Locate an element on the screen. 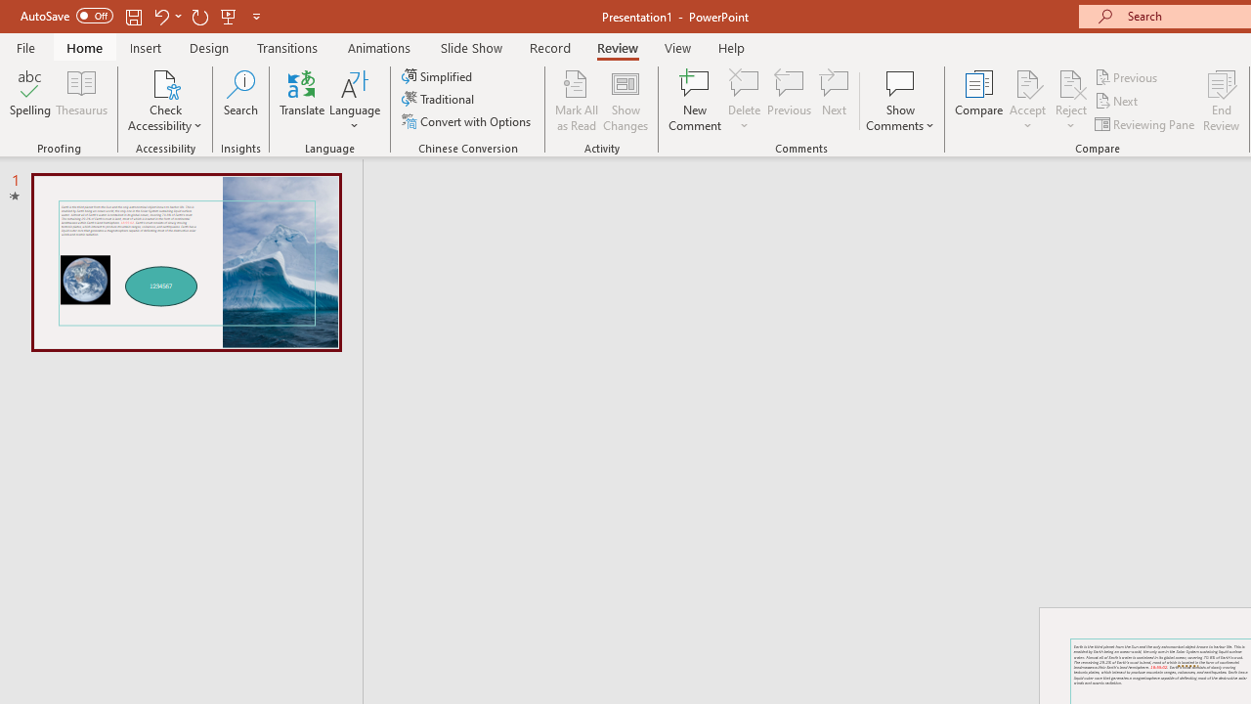 The height and width of the screenshot is (704, 1251). Check Accessibility is located at coordinates (165, 82).